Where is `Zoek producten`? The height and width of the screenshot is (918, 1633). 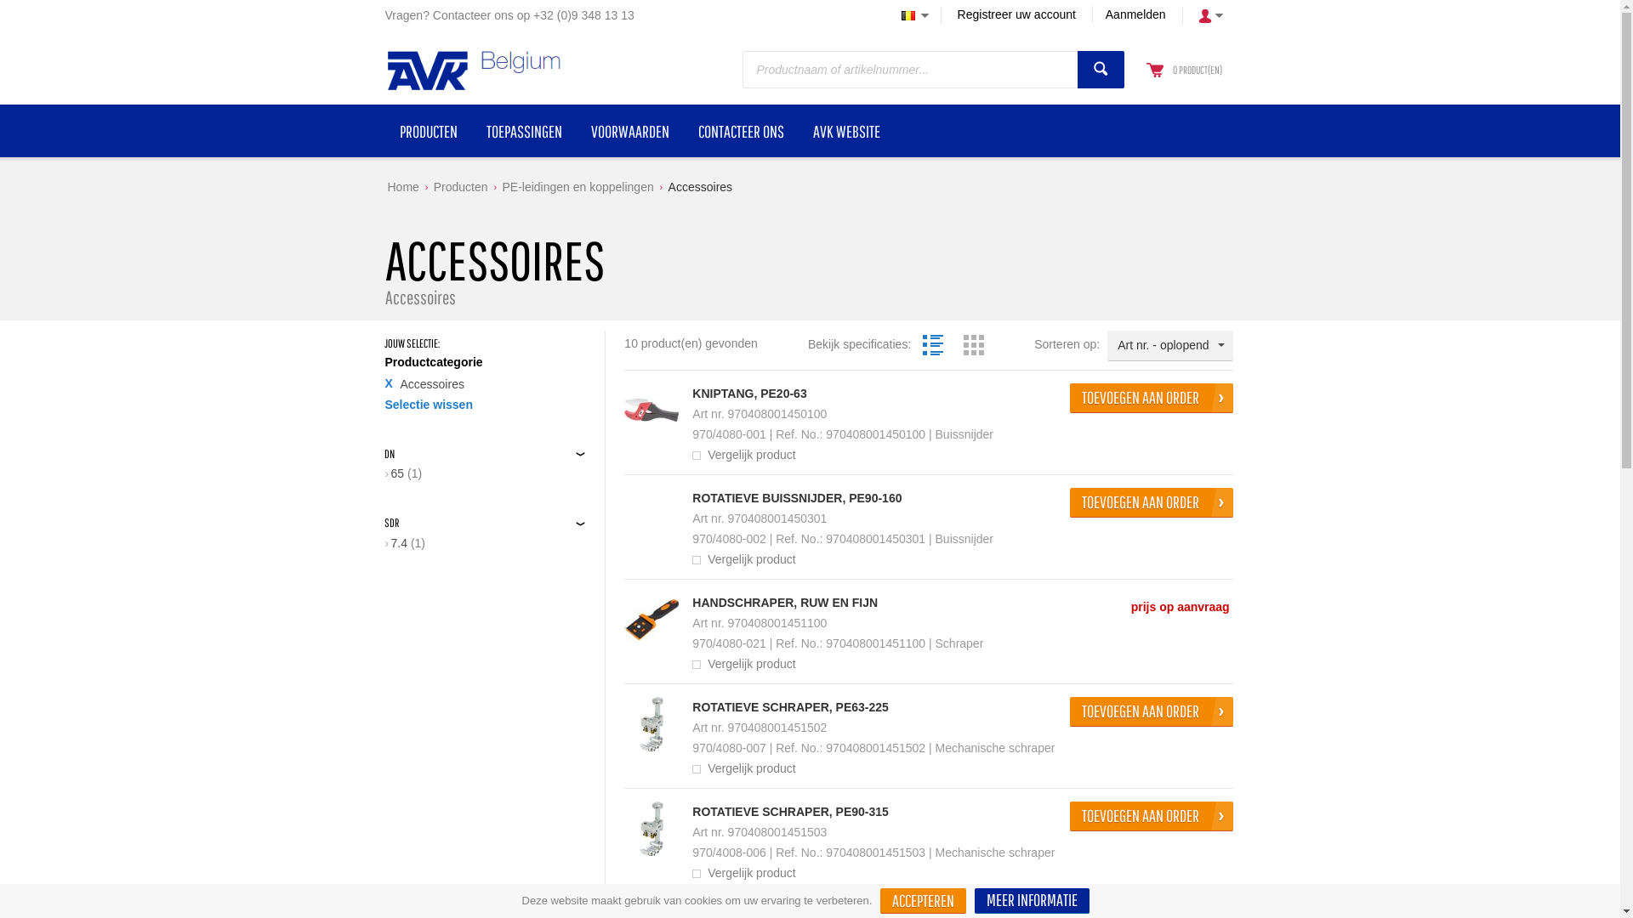
Zoek producten is located at coordinates (1101, 70).